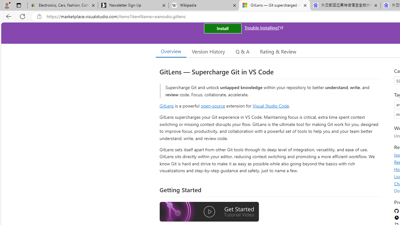  What do you see at coordinates (213, 106) in the screenshot?
I see `open-source` at bounding box center [213, 106].